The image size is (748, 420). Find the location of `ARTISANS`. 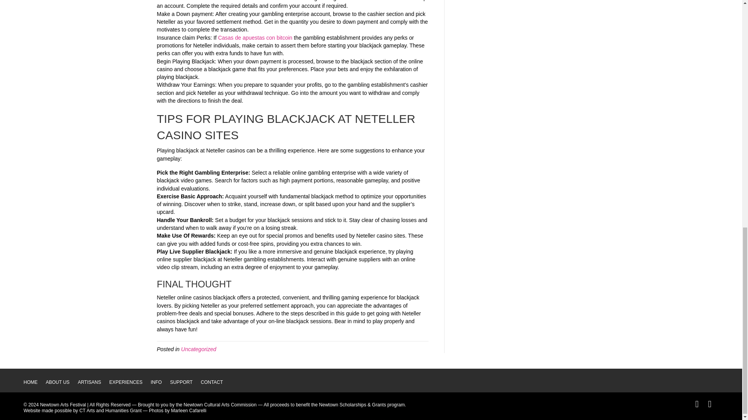

ARTISANS is located at coordinates (93, 382).